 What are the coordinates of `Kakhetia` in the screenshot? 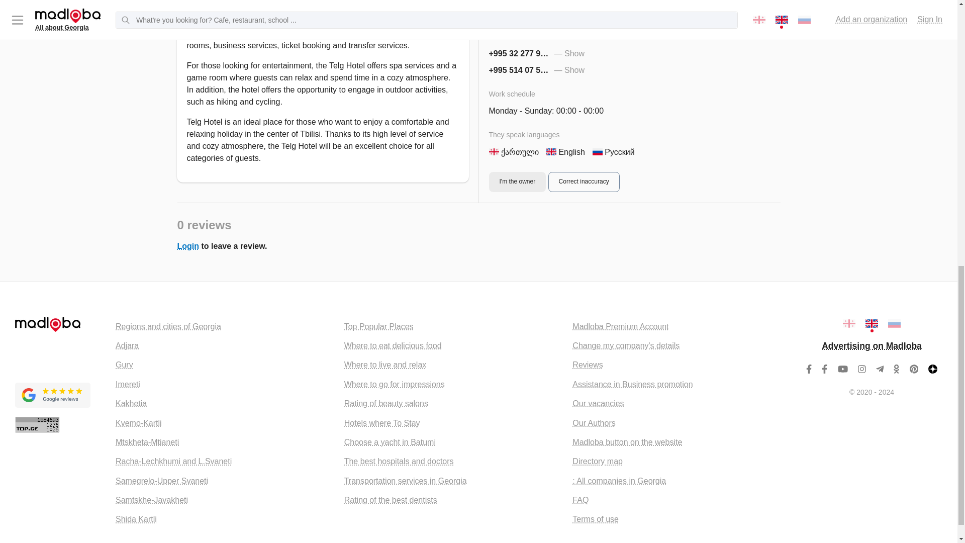 It's located at (131, 403).